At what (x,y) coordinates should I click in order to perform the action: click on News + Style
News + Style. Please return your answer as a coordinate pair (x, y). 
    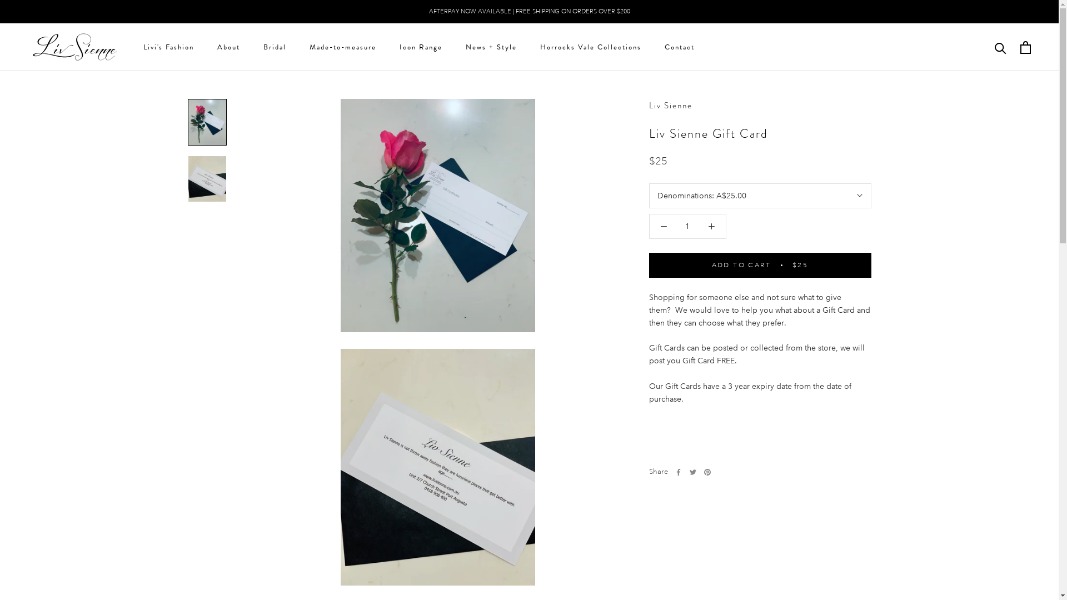
    Looking at the image, I should click on (491, 47).